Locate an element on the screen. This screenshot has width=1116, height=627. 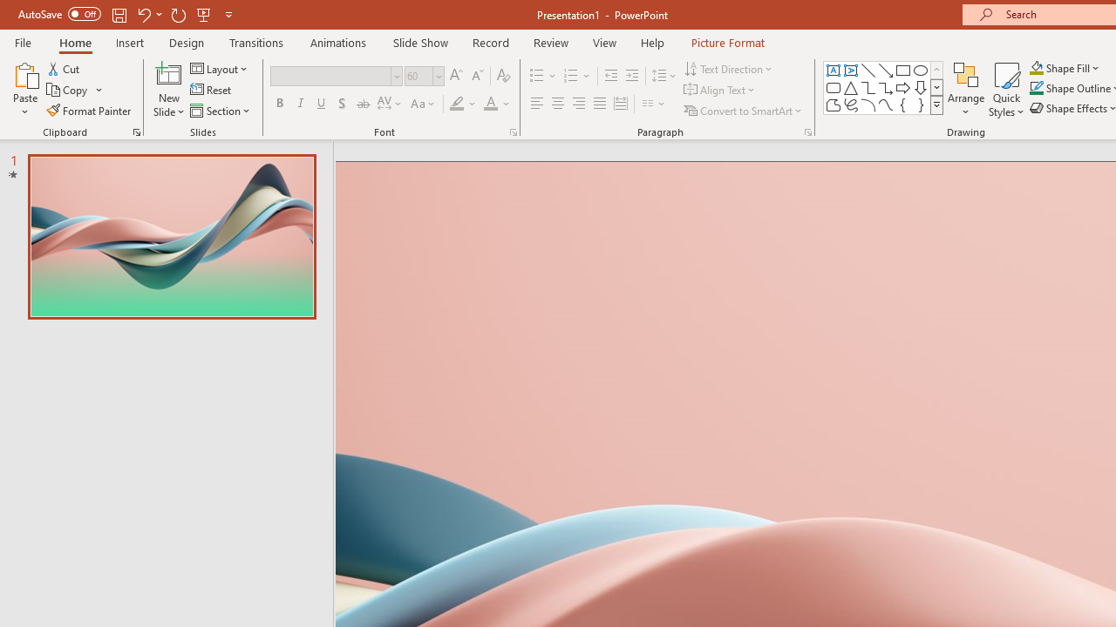
Left Brace is located at coordinates (903, 104).